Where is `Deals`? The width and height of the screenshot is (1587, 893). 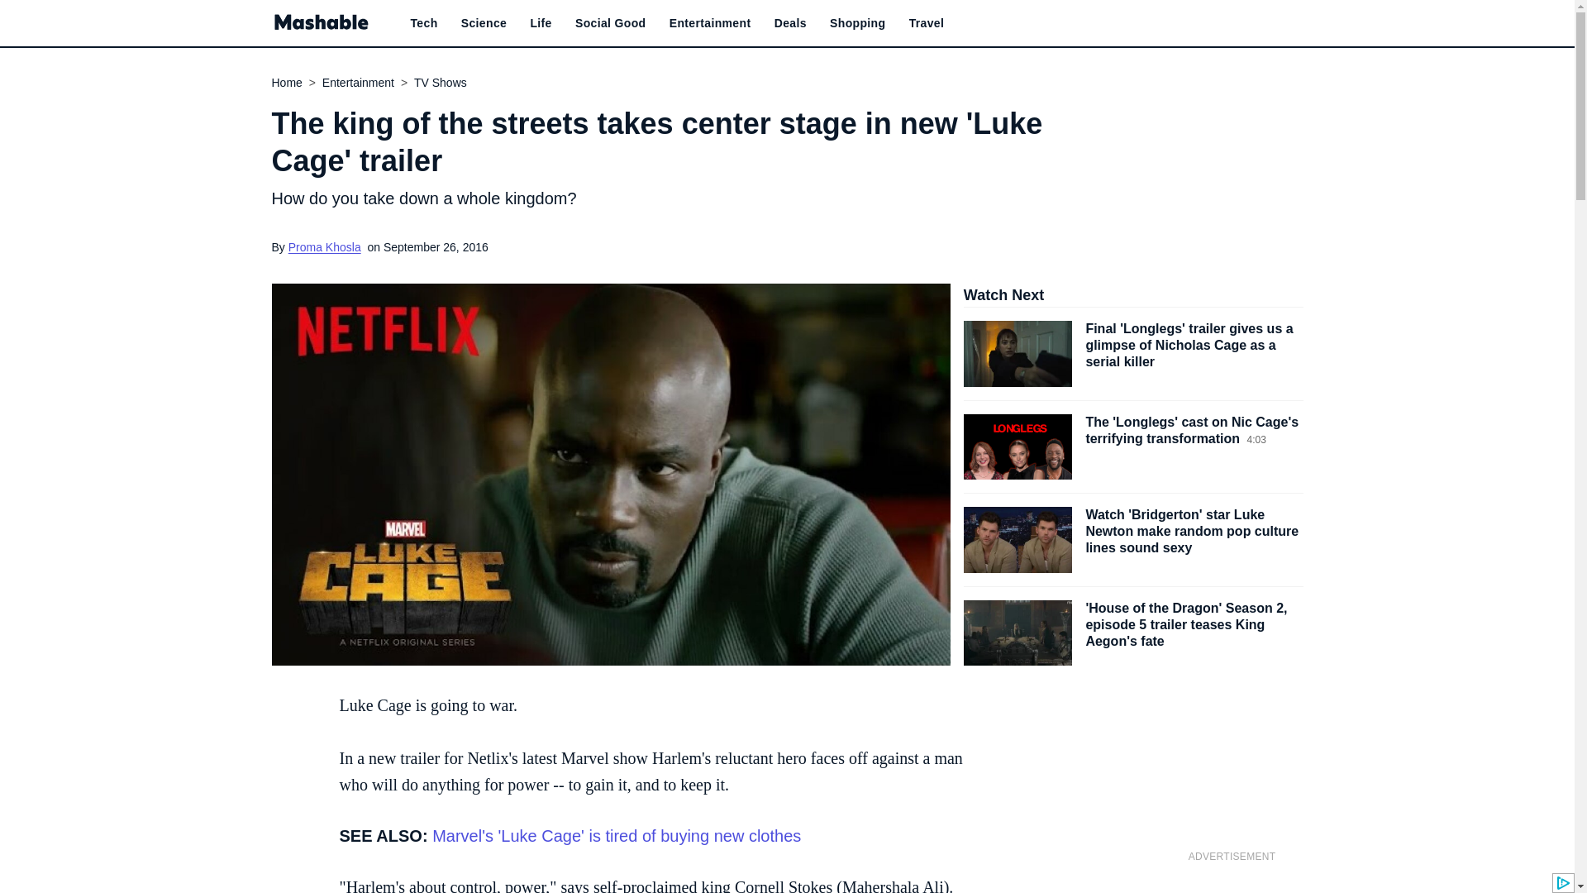 Deals is located at coordinates (790, 23).